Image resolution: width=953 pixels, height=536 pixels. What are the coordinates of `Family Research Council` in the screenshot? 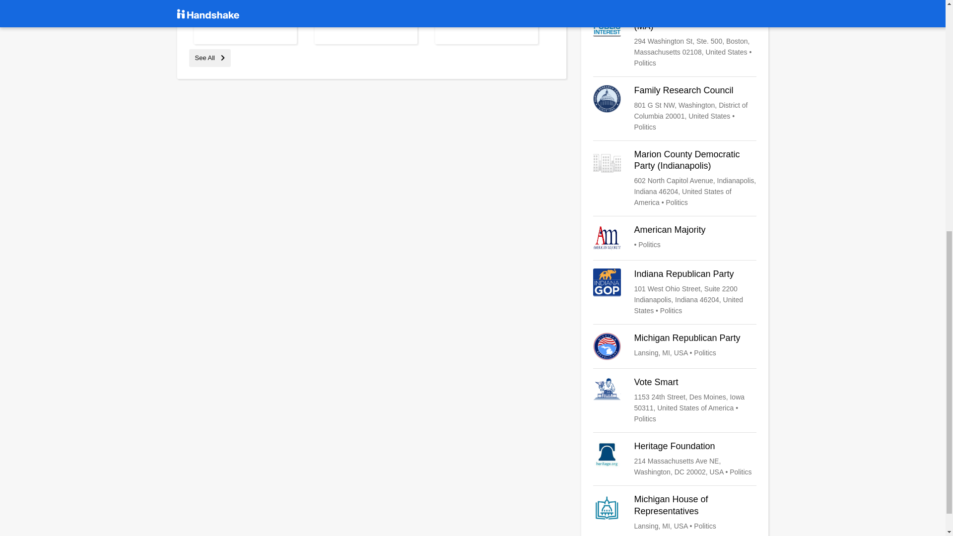 It's located at (675, 108).